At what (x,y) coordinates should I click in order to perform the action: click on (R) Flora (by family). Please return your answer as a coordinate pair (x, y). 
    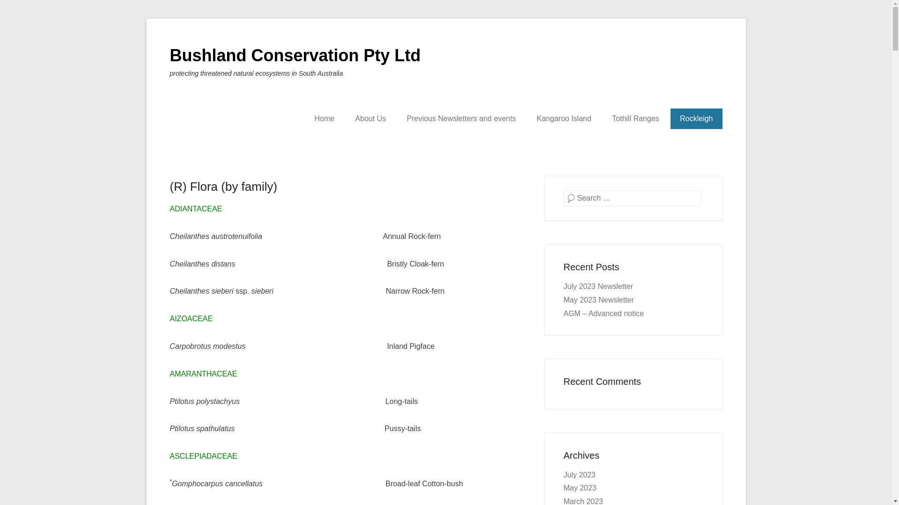
    Looking at the image, I should click on (223, 187).